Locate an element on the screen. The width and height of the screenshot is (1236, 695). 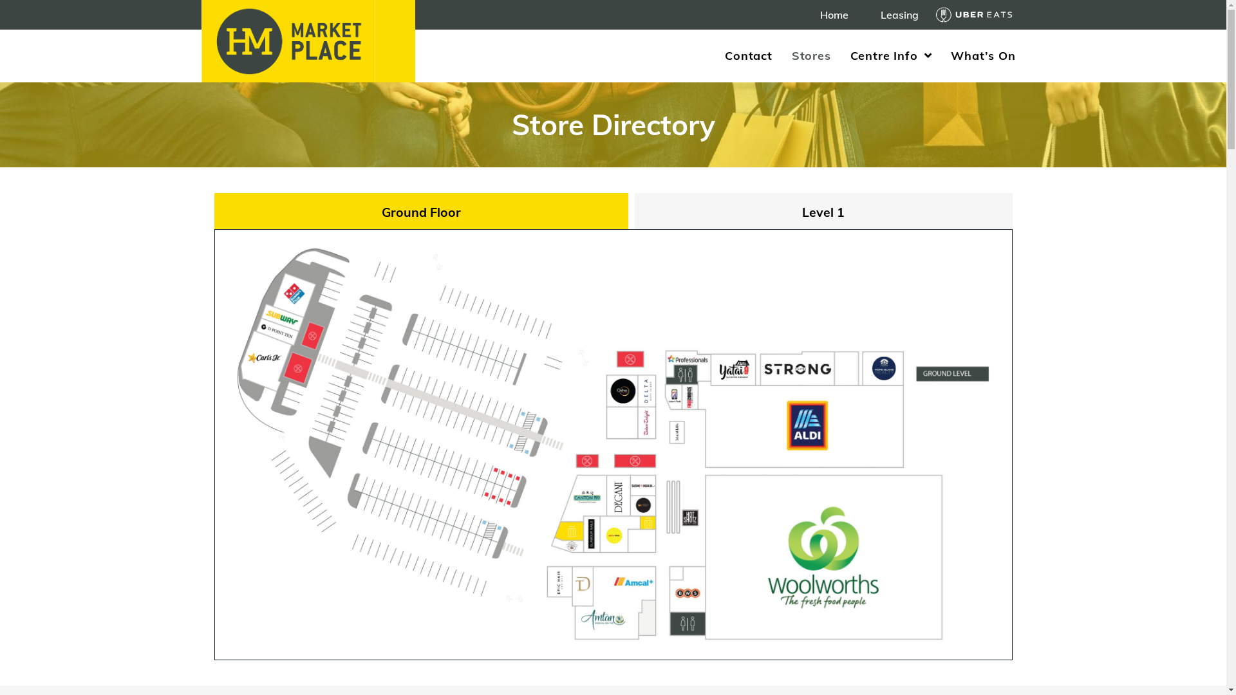
Stores is located at coordinates (811, 56).